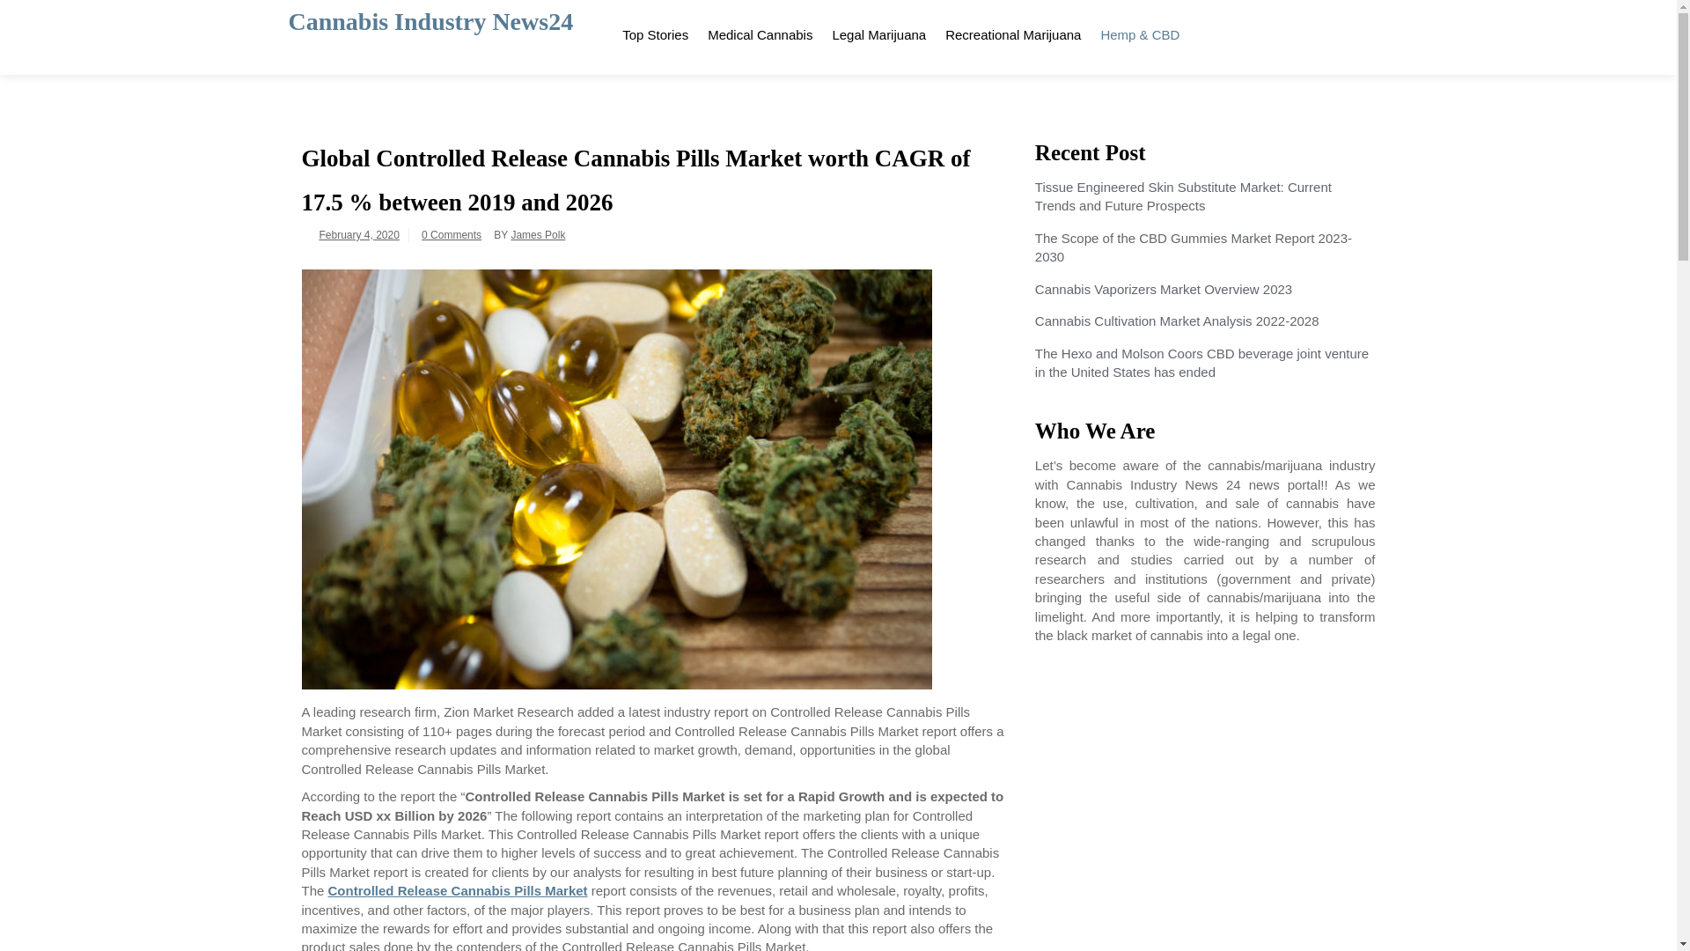  I want to click on Cannabis Cultivation Market Analysis 2022-2028, so click(1177, 321).